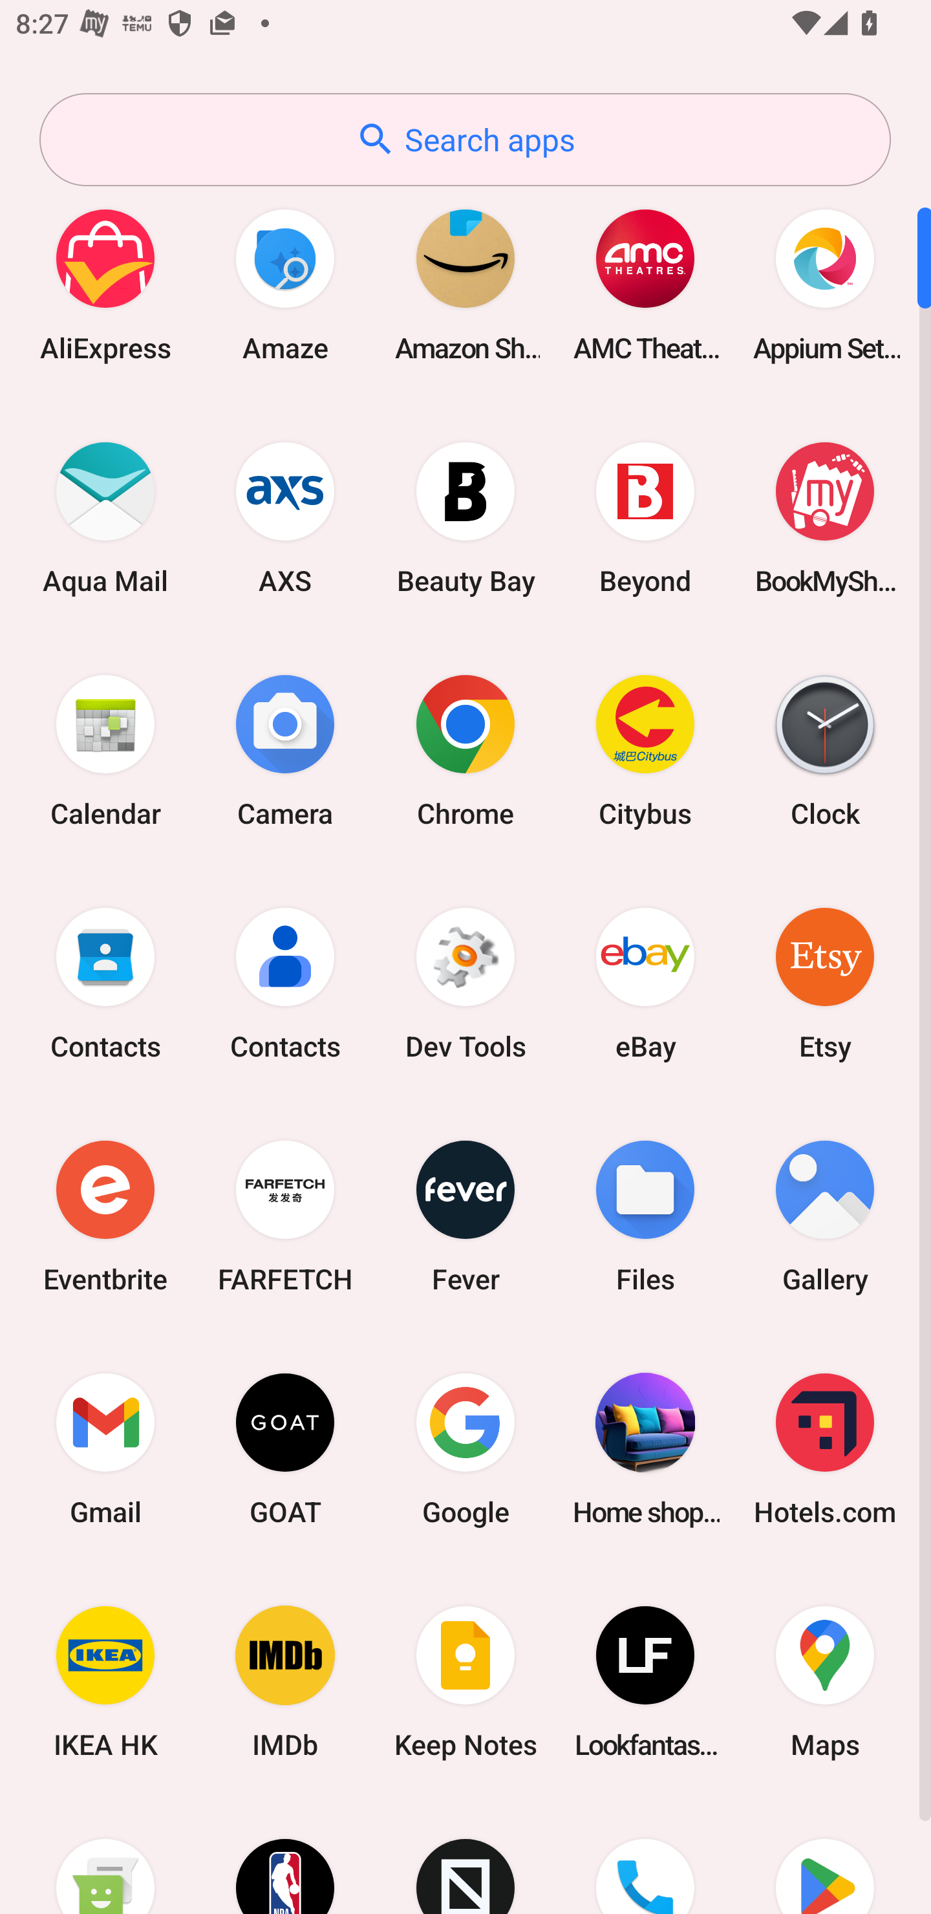  What do you see at coordinates (105, 983) in the screenshot?
I see `Contacts` at bounding box center [105, 983].